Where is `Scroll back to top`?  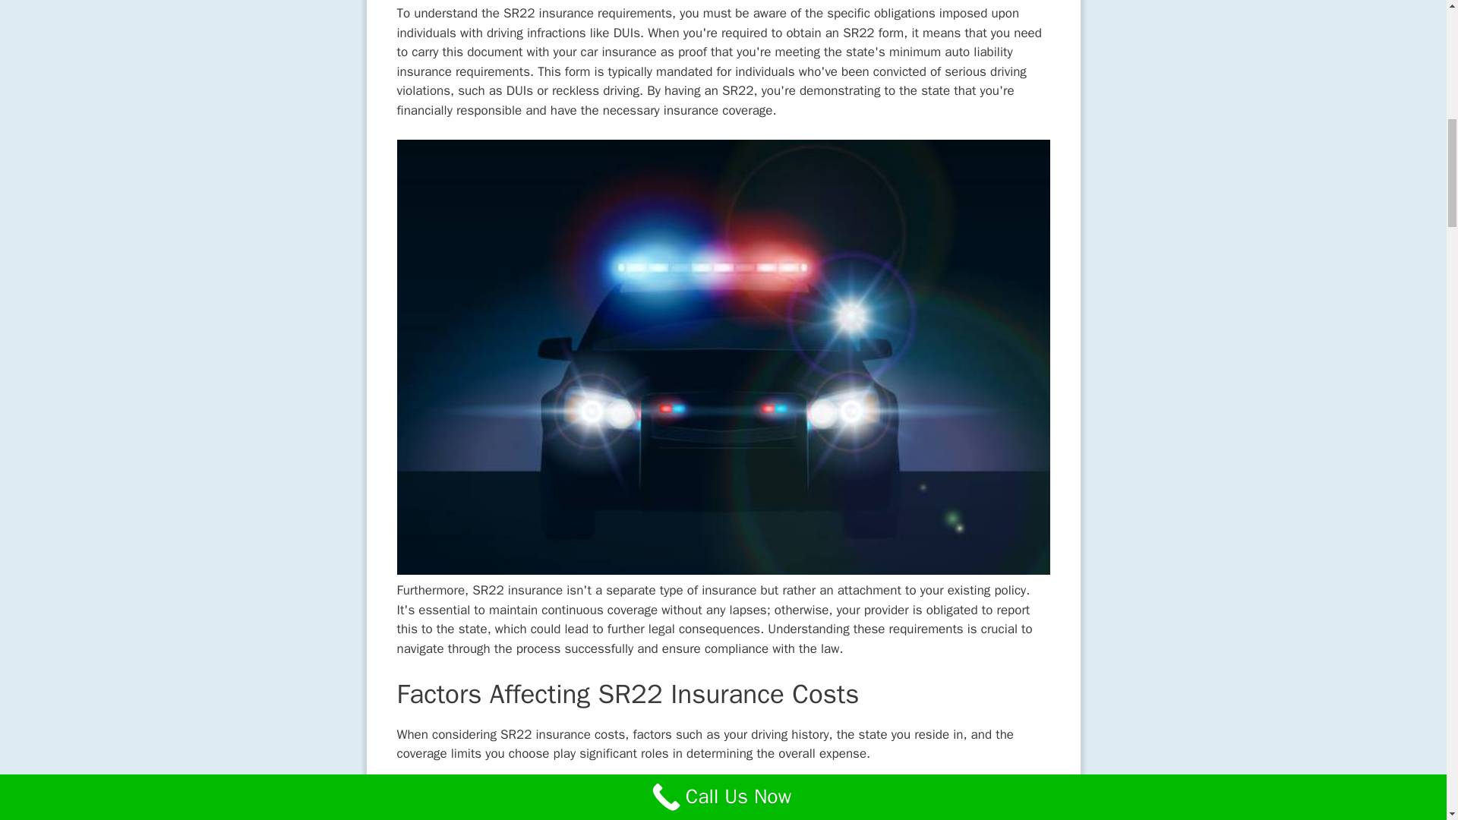 Scroll back to top is located at coordinates (1409, 721).